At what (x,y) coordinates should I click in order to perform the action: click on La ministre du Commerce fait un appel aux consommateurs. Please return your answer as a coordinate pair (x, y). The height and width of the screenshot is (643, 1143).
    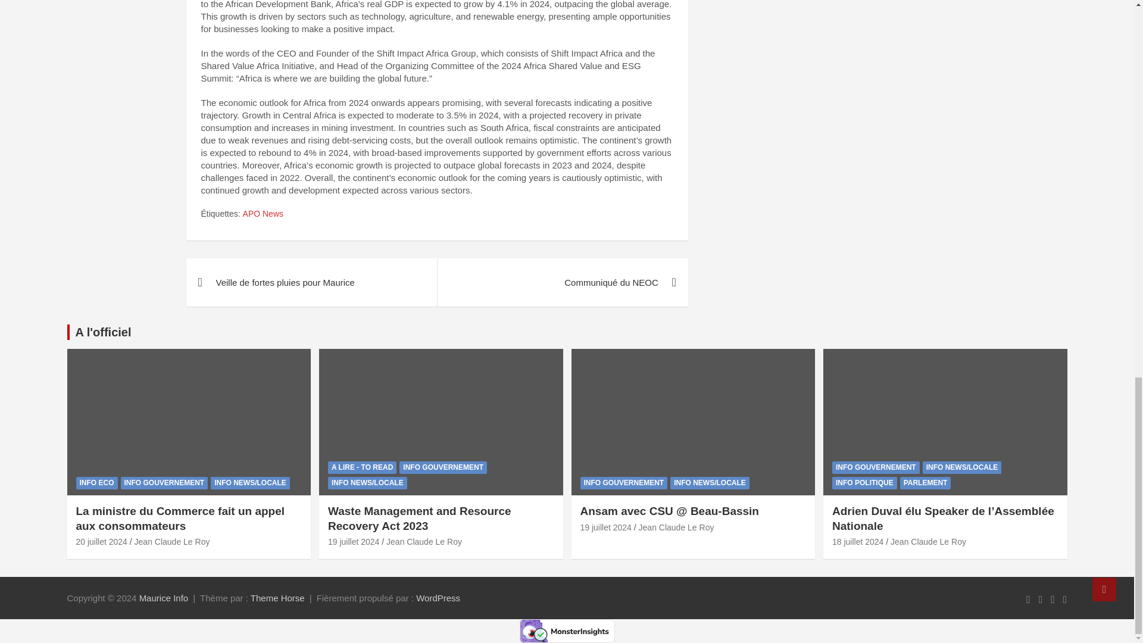
    Looking at the image, I should click on (101, 542).